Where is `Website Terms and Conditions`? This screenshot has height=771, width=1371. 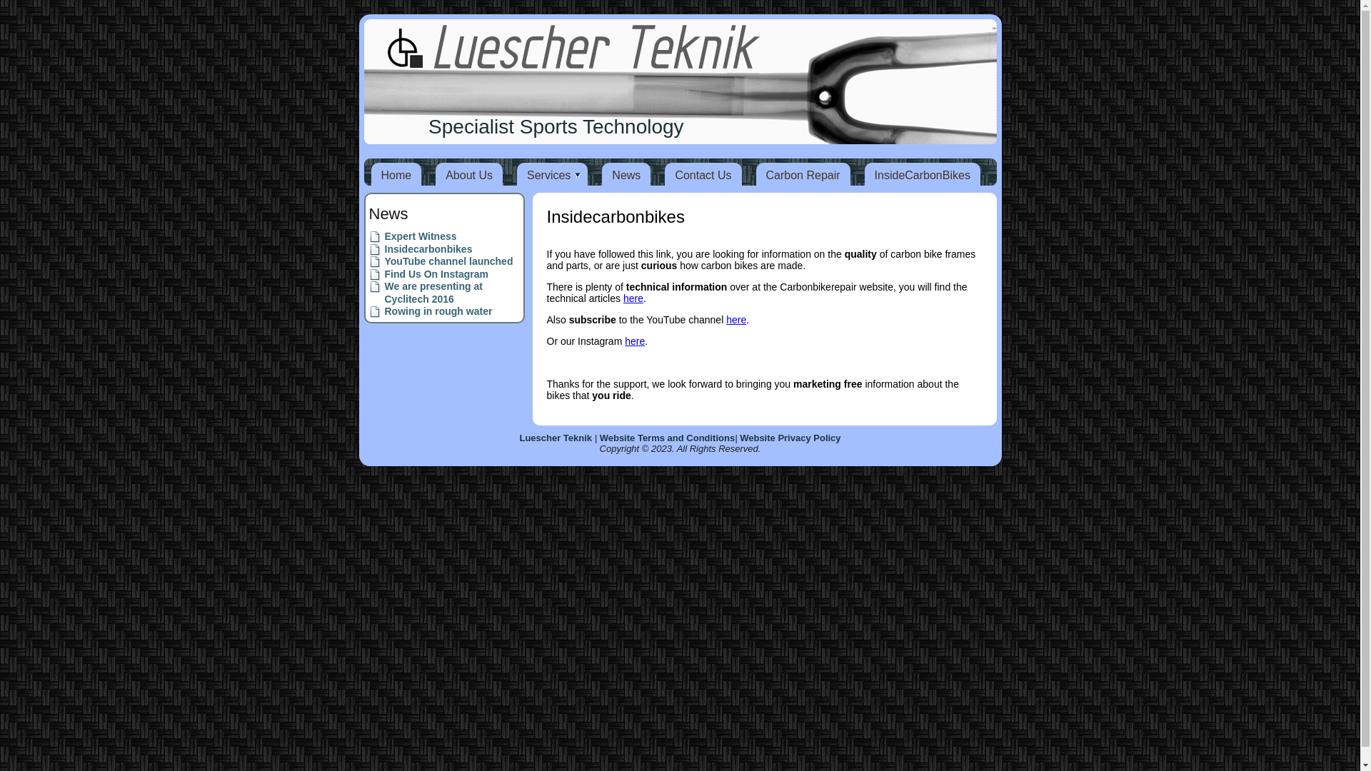 Website Terms and Conditions is located at coordinates (667, 438).